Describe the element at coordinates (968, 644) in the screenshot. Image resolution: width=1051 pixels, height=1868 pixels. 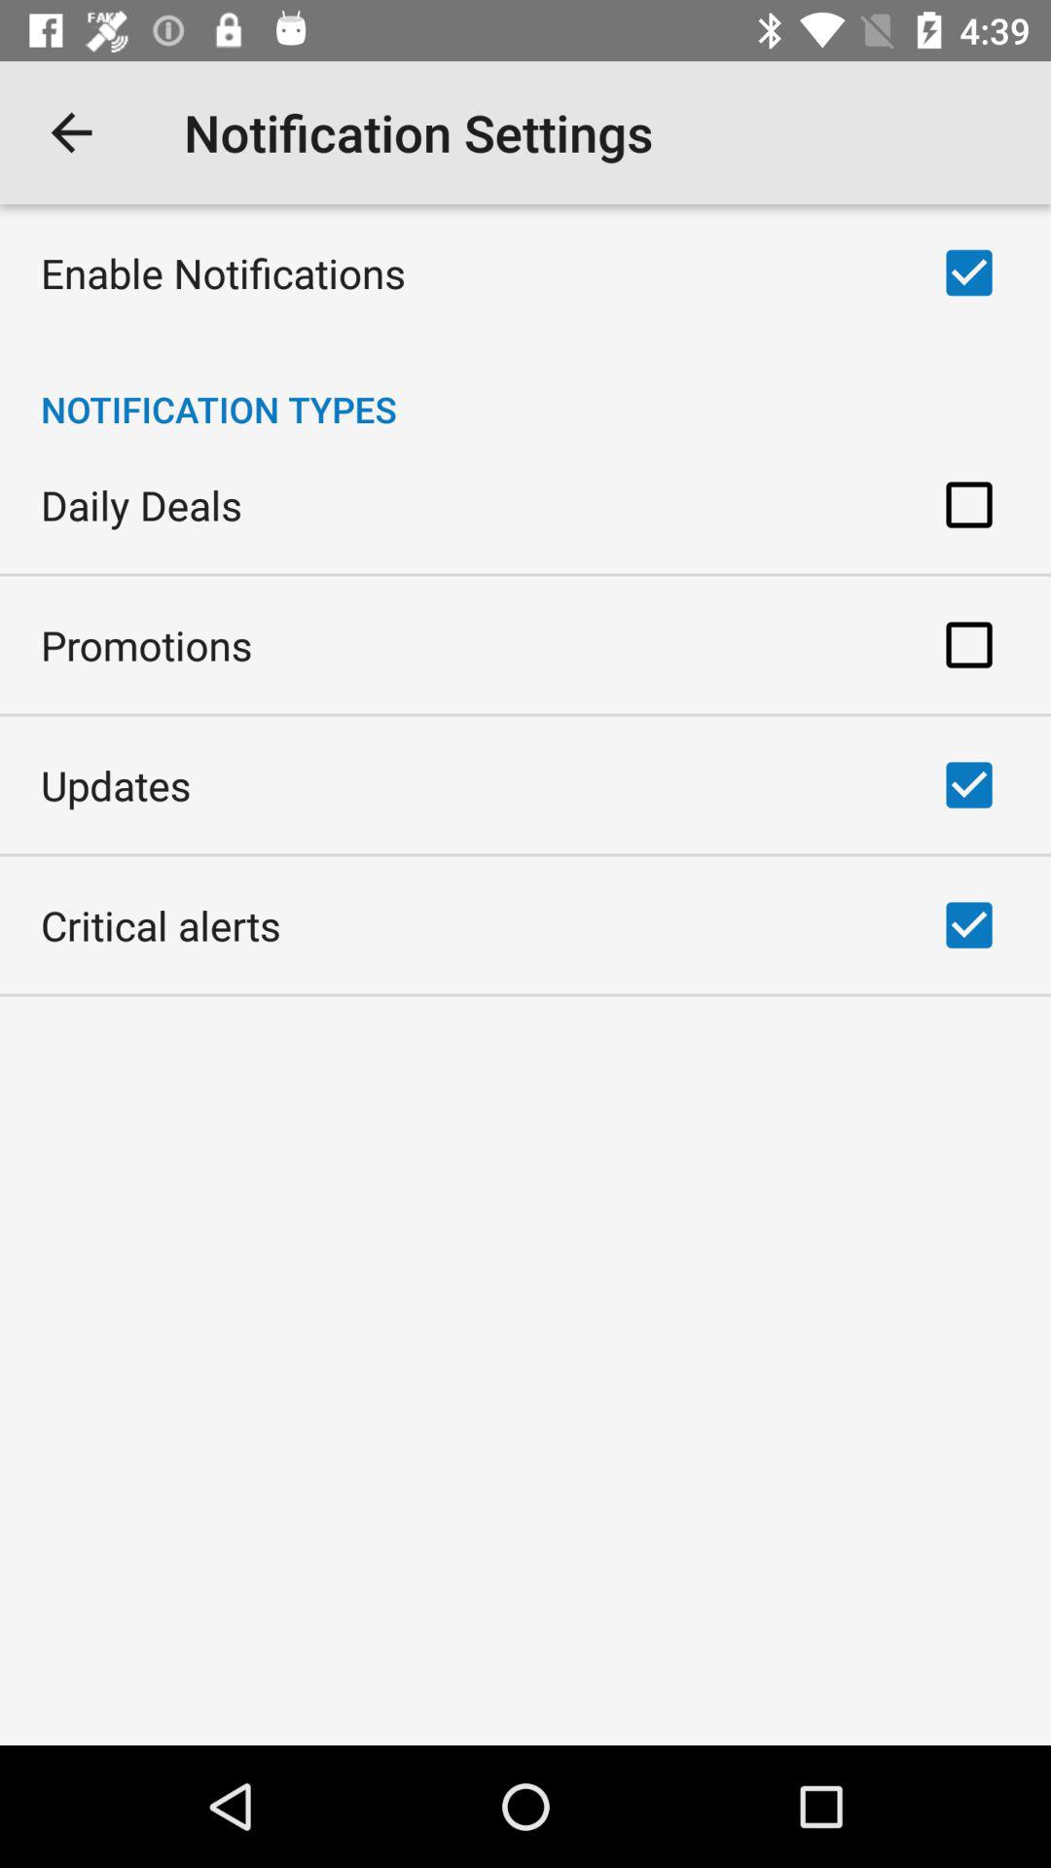
I see `click on the third check button` at that location.